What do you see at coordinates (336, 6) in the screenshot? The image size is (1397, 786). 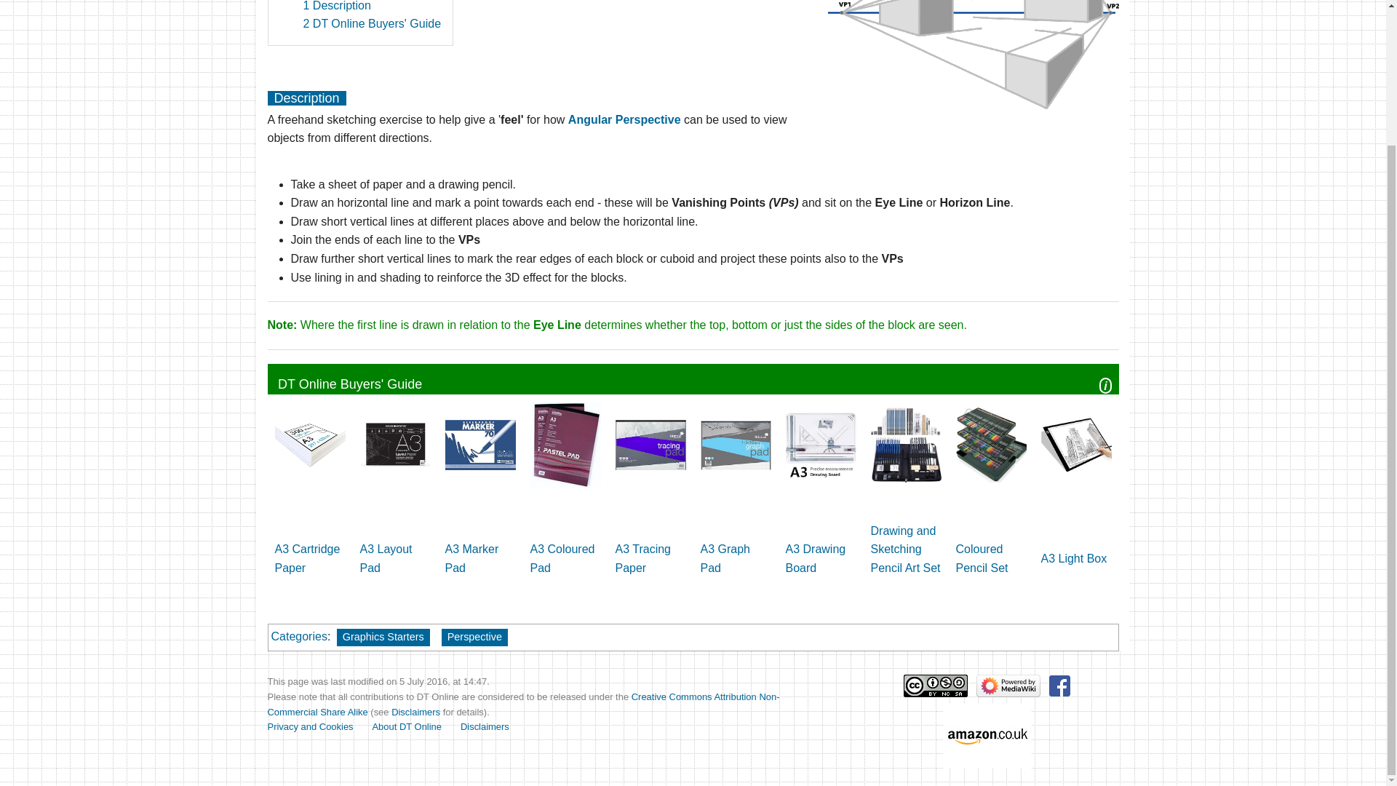 I see `1 Description` at bounding box center [336, 6].